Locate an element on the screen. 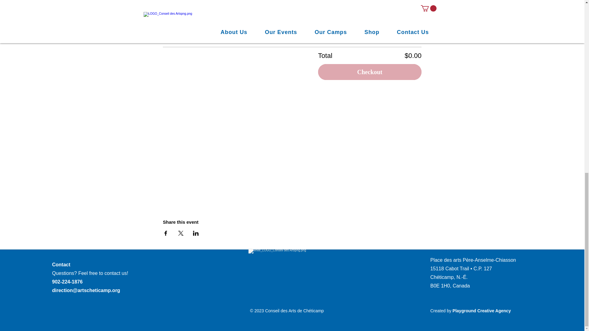  Playground Creative Agency is located at coordinates (481, 310).